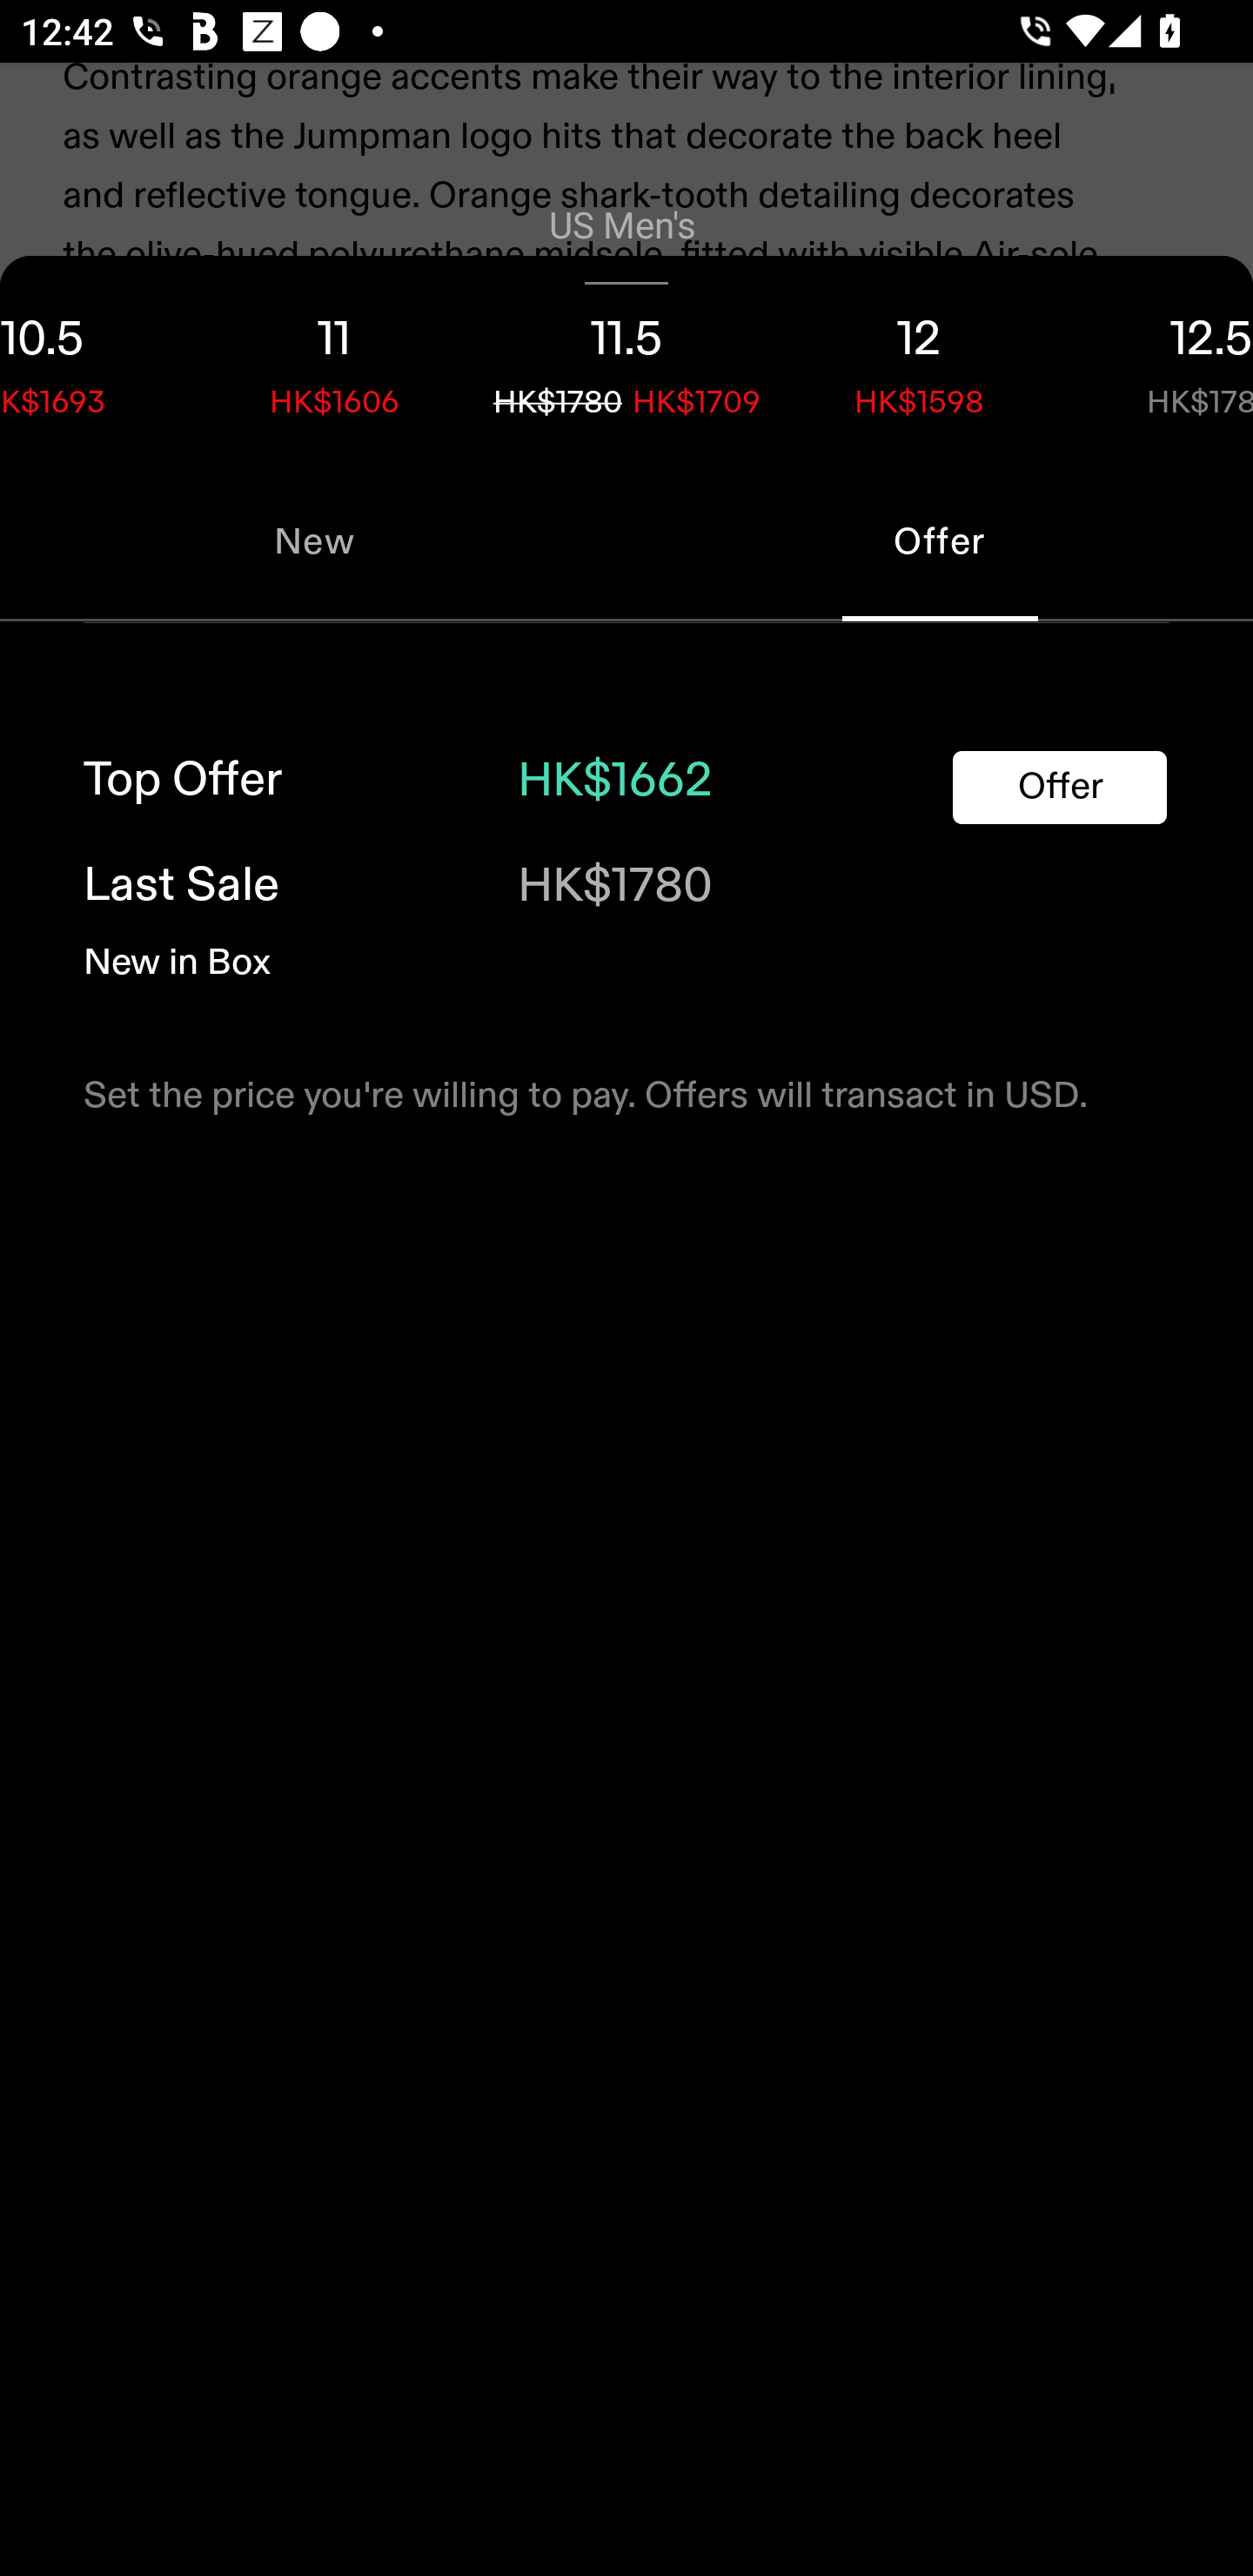  Describe the element at coordinates (1059, 788) in the screenshot. I see `Offer` at that location.